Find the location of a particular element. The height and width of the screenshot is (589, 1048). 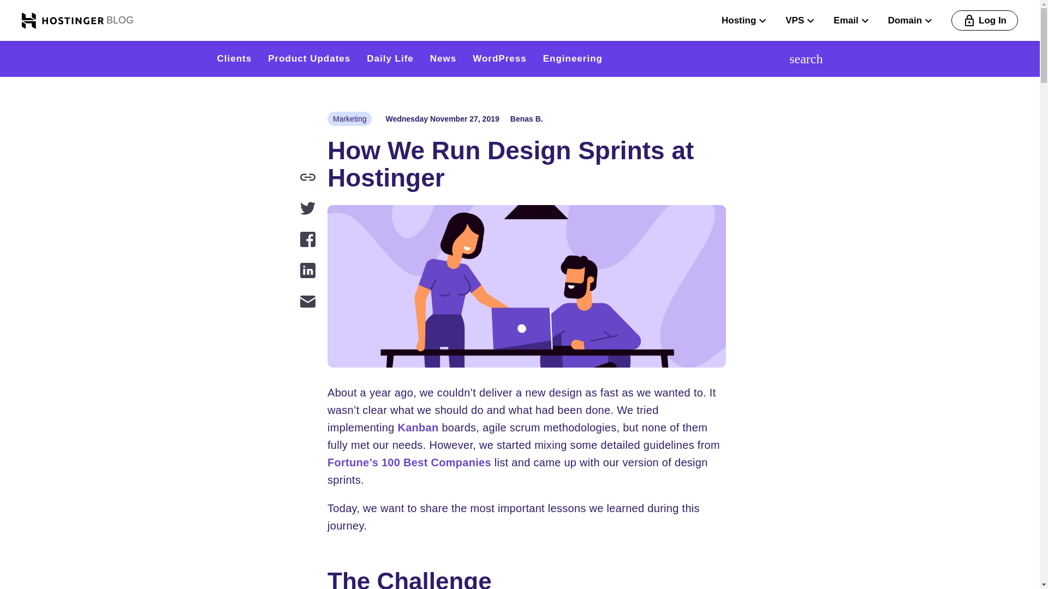

BLOG is located at coordinates (119, 20).